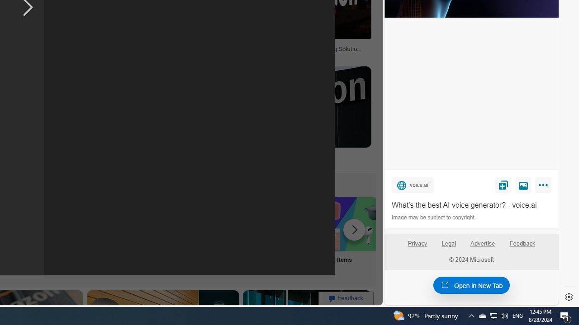  Describe the element at coordinates (172, 236) in the screenshot. I see `Prime Shopping Online` at that location.